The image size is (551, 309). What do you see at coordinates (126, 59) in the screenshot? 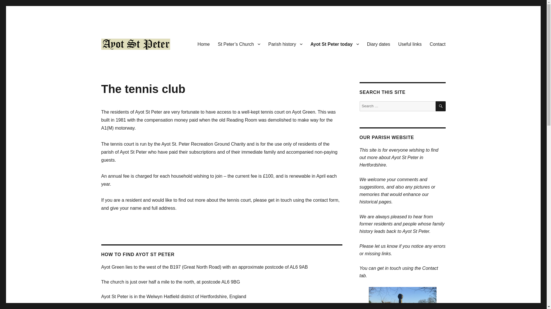
I see `Ayot St Peter` at bounding box center [126, 59].